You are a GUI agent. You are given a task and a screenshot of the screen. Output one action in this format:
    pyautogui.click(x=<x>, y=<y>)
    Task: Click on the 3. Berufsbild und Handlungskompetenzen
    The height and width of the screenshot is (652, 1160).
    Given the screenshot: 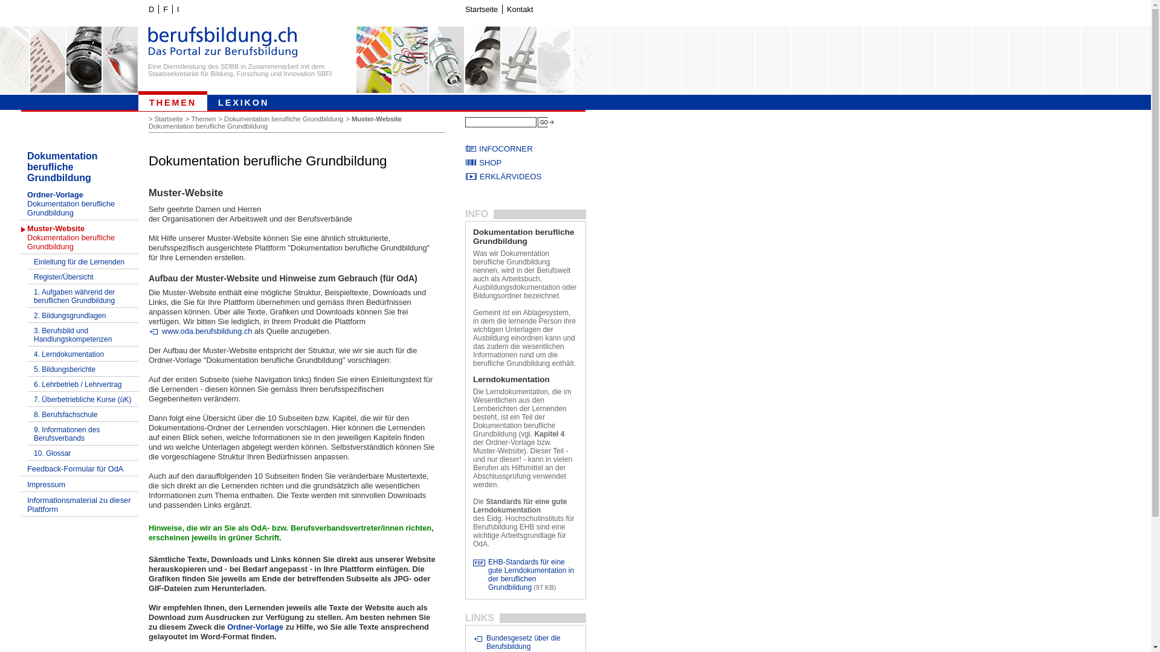 What is the action you would take?
    pyautogui.click(x=83, y=334)
    